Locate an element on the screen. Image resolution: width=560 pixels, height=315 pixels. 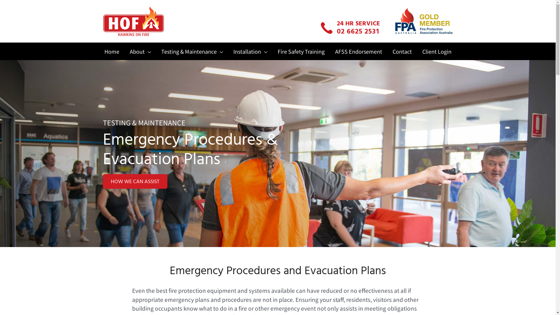
Installation is located at coordinates (250, 51).